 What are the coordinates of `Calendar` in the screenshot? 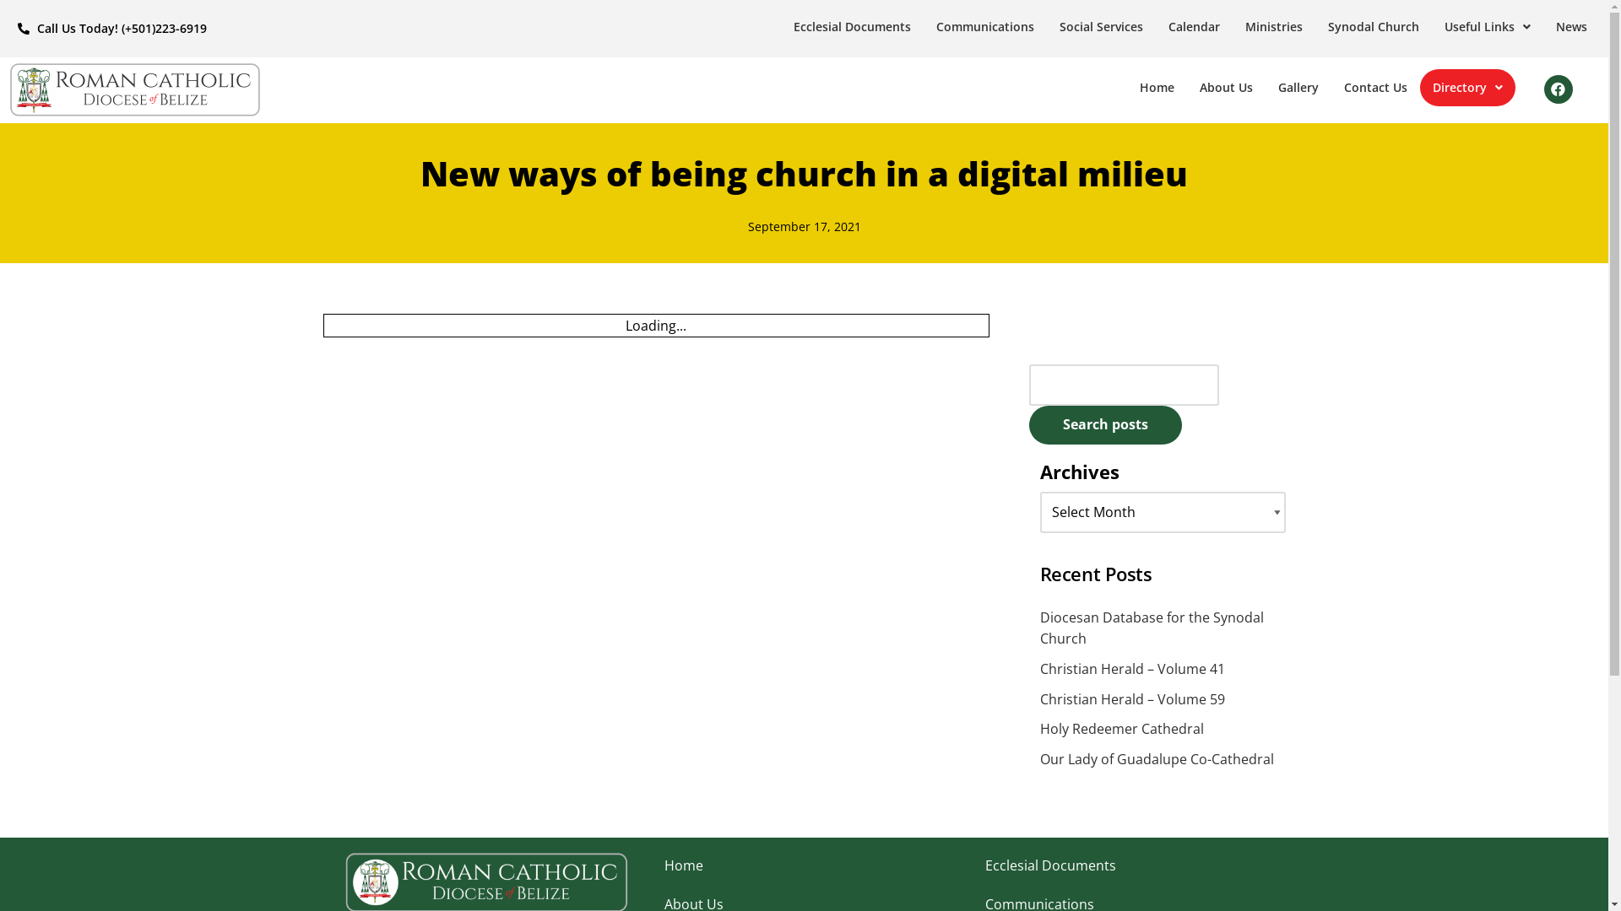 It's located at (1194, 27).